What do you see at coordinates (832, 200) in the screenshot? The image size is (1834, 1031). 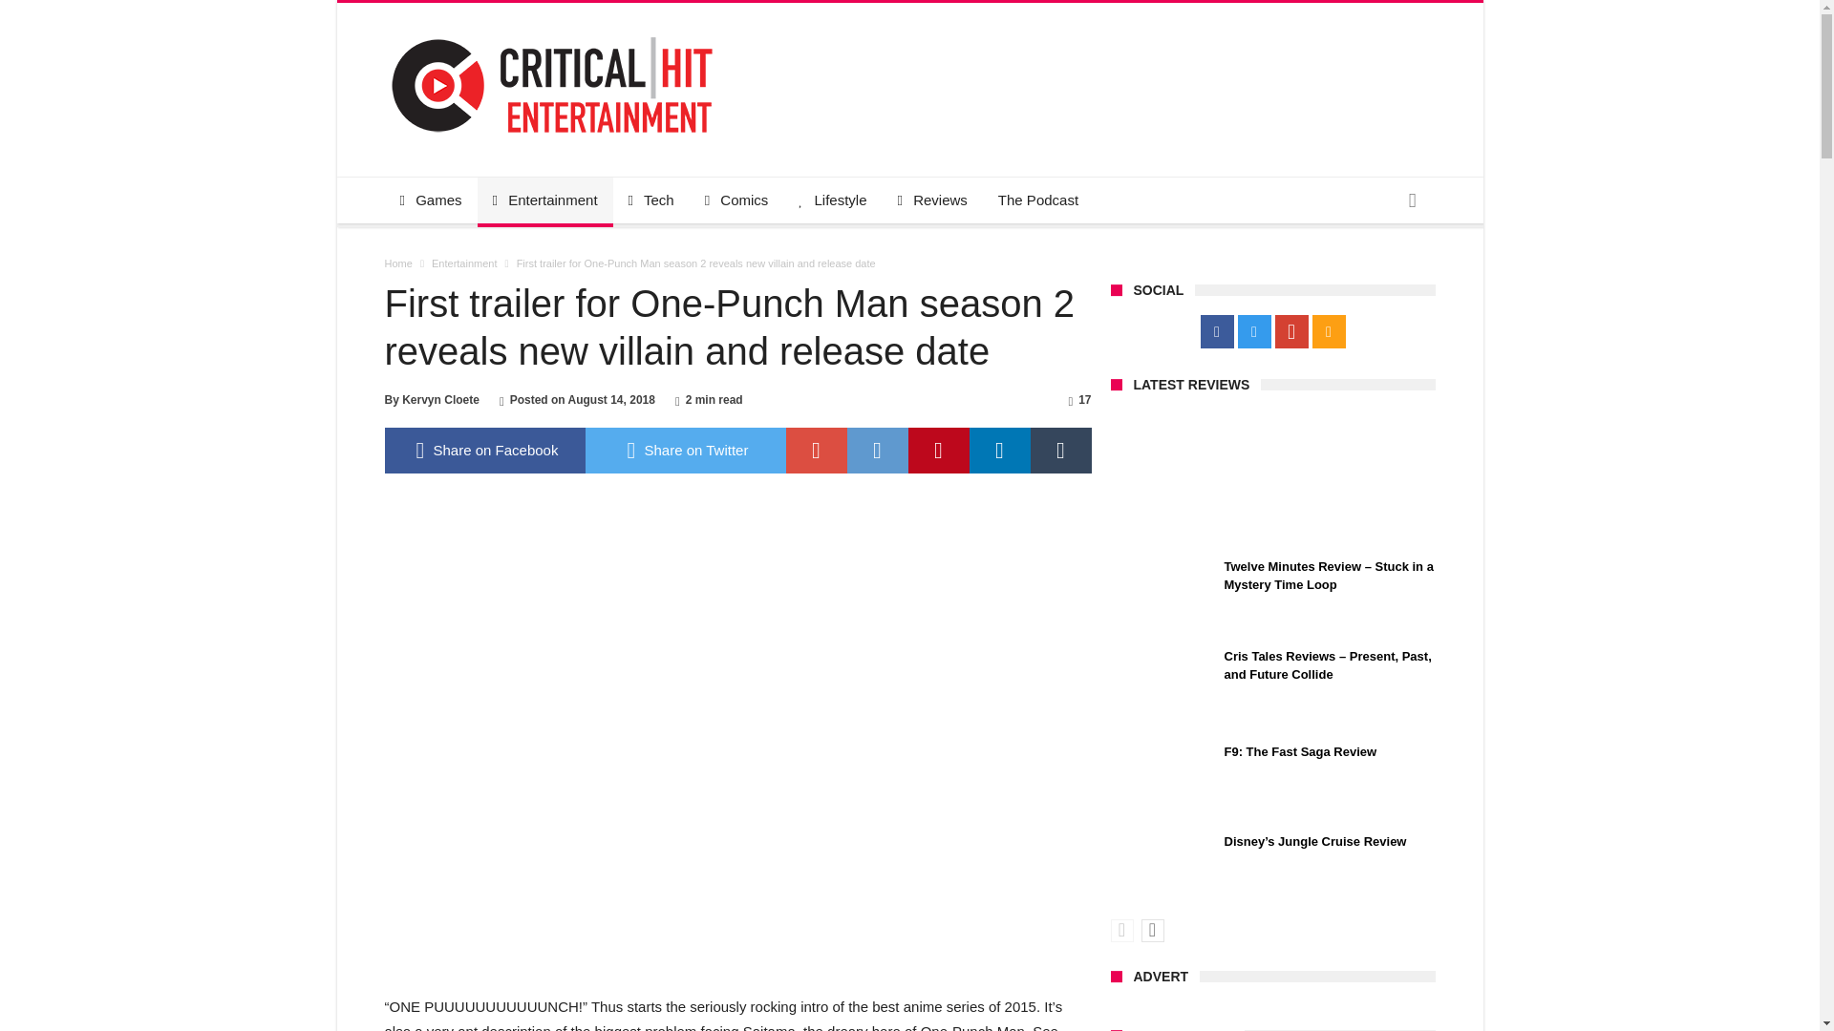 I see `Lifestyle` at bounding box center [832, 200].